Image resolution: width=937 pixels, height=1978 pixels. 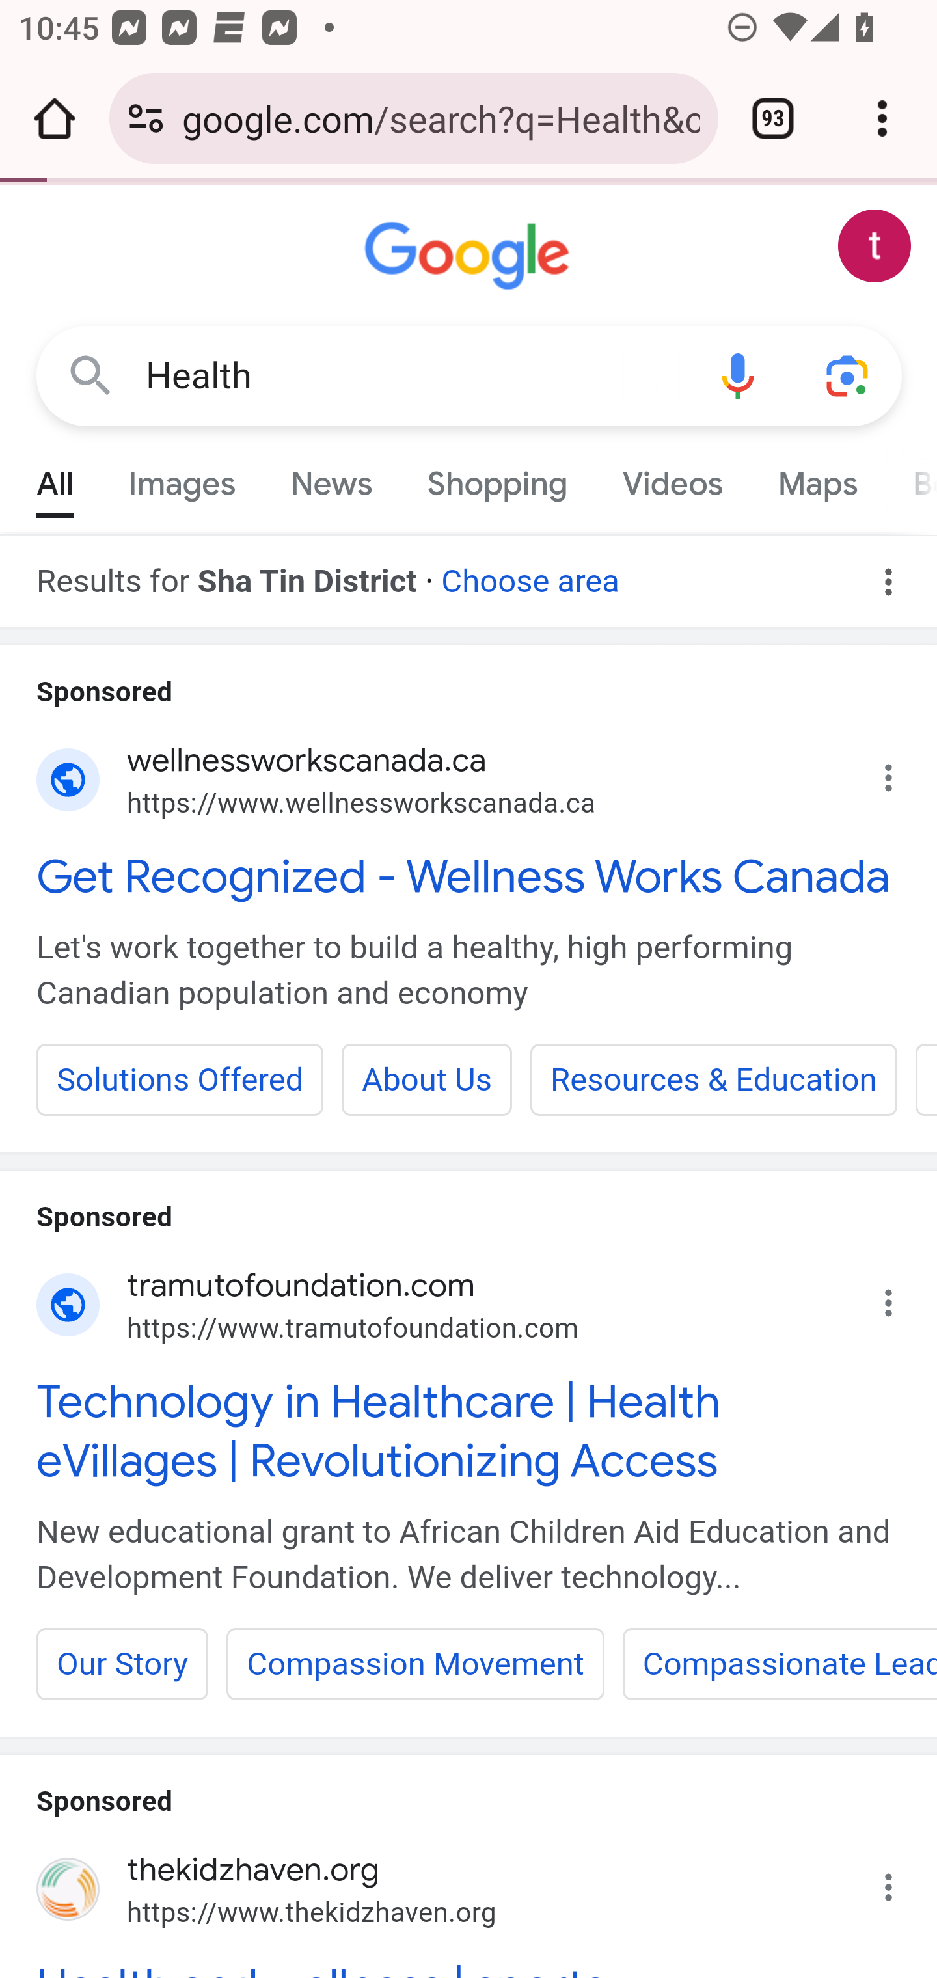 I want to click on Images, so click(x=182, y=478).